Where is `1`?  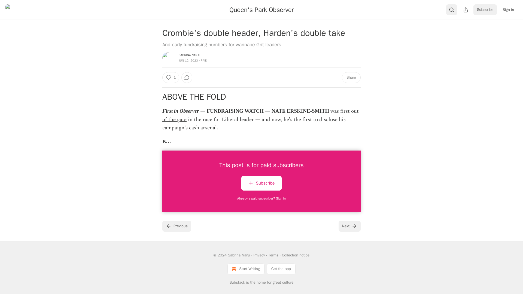
1 is located at coordinates (171, 77).